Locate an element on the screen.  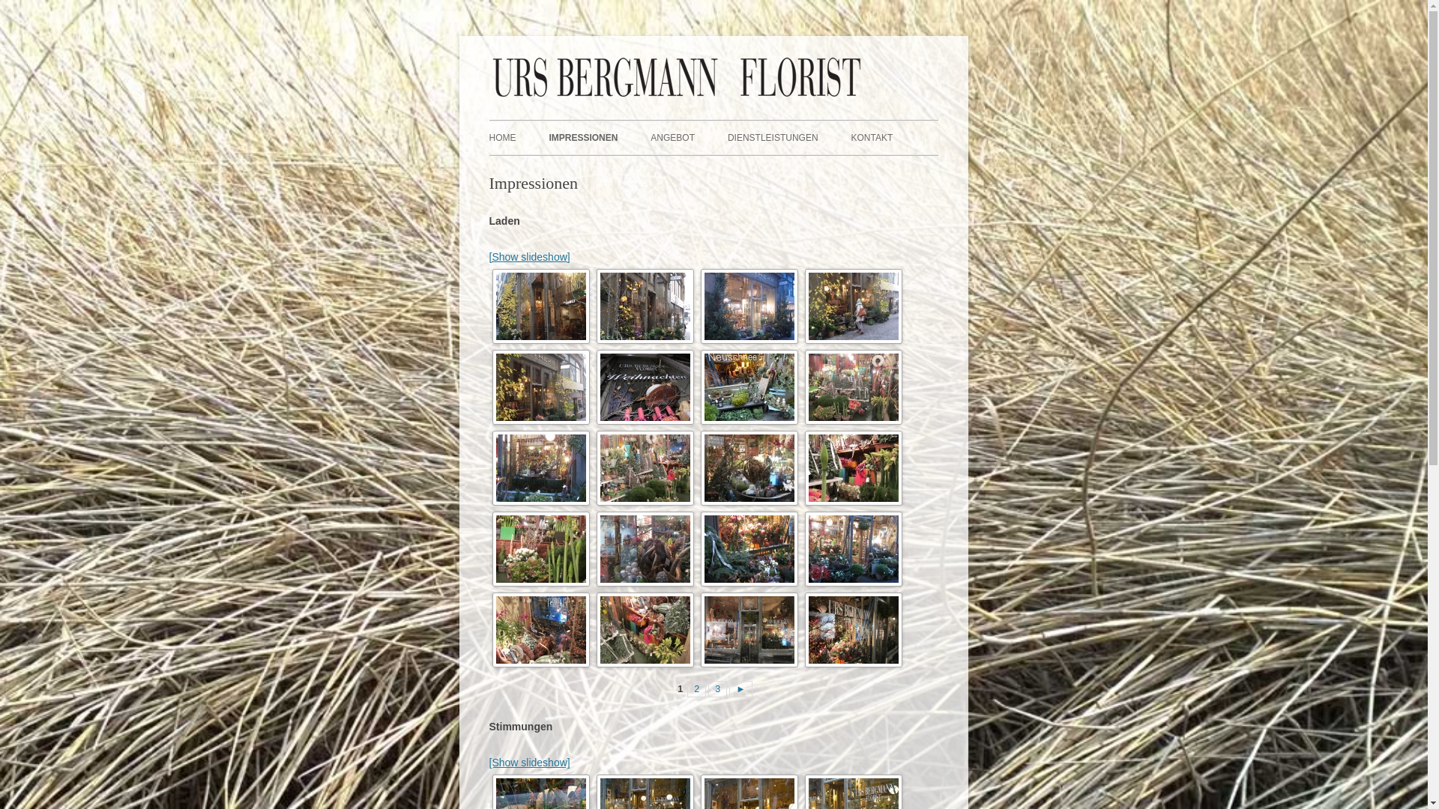
028 is located at coordinates (854, 630).